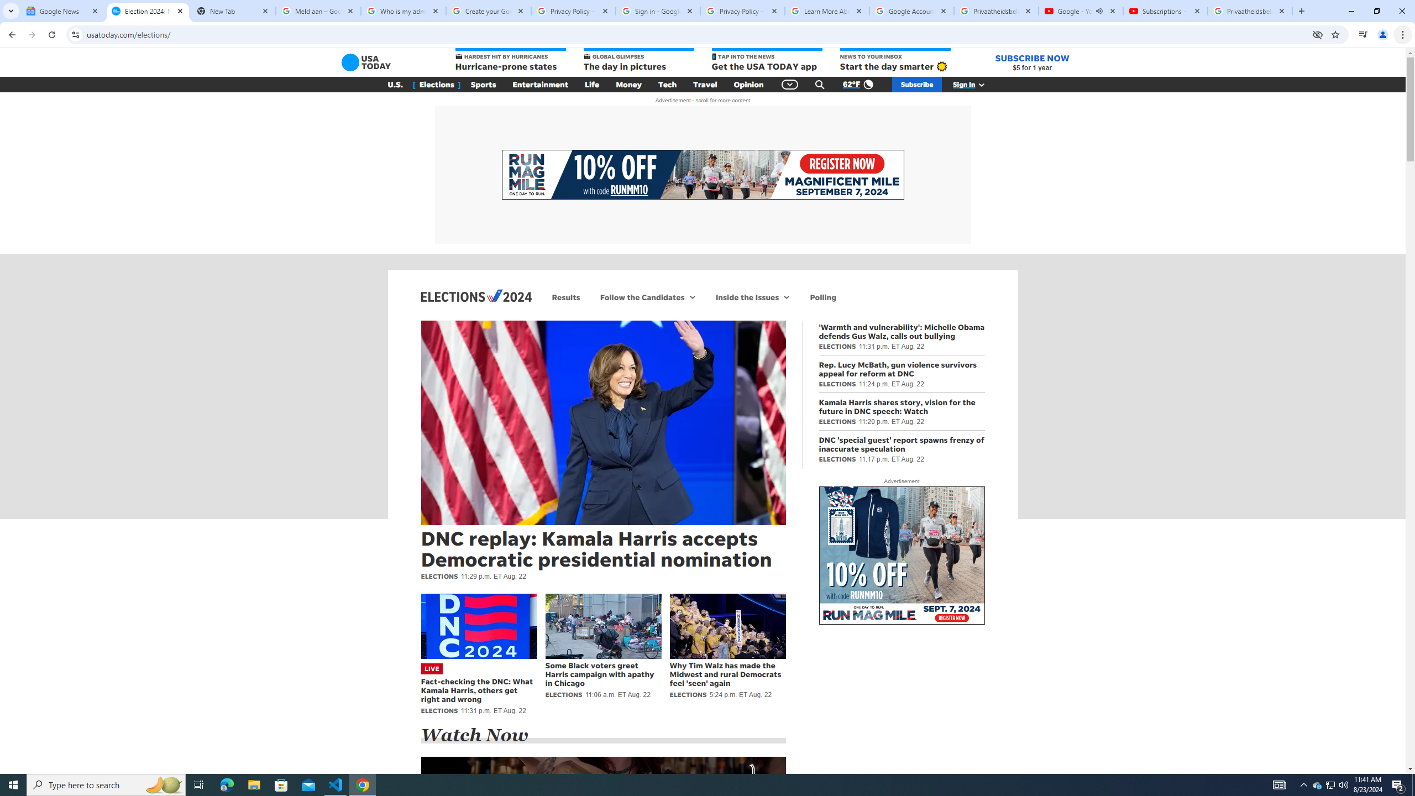  Describe the element at coordinates (1032, 62) in the screenshot. I see `SUBSCRIBE NOW $5 for 1 year` at that location.